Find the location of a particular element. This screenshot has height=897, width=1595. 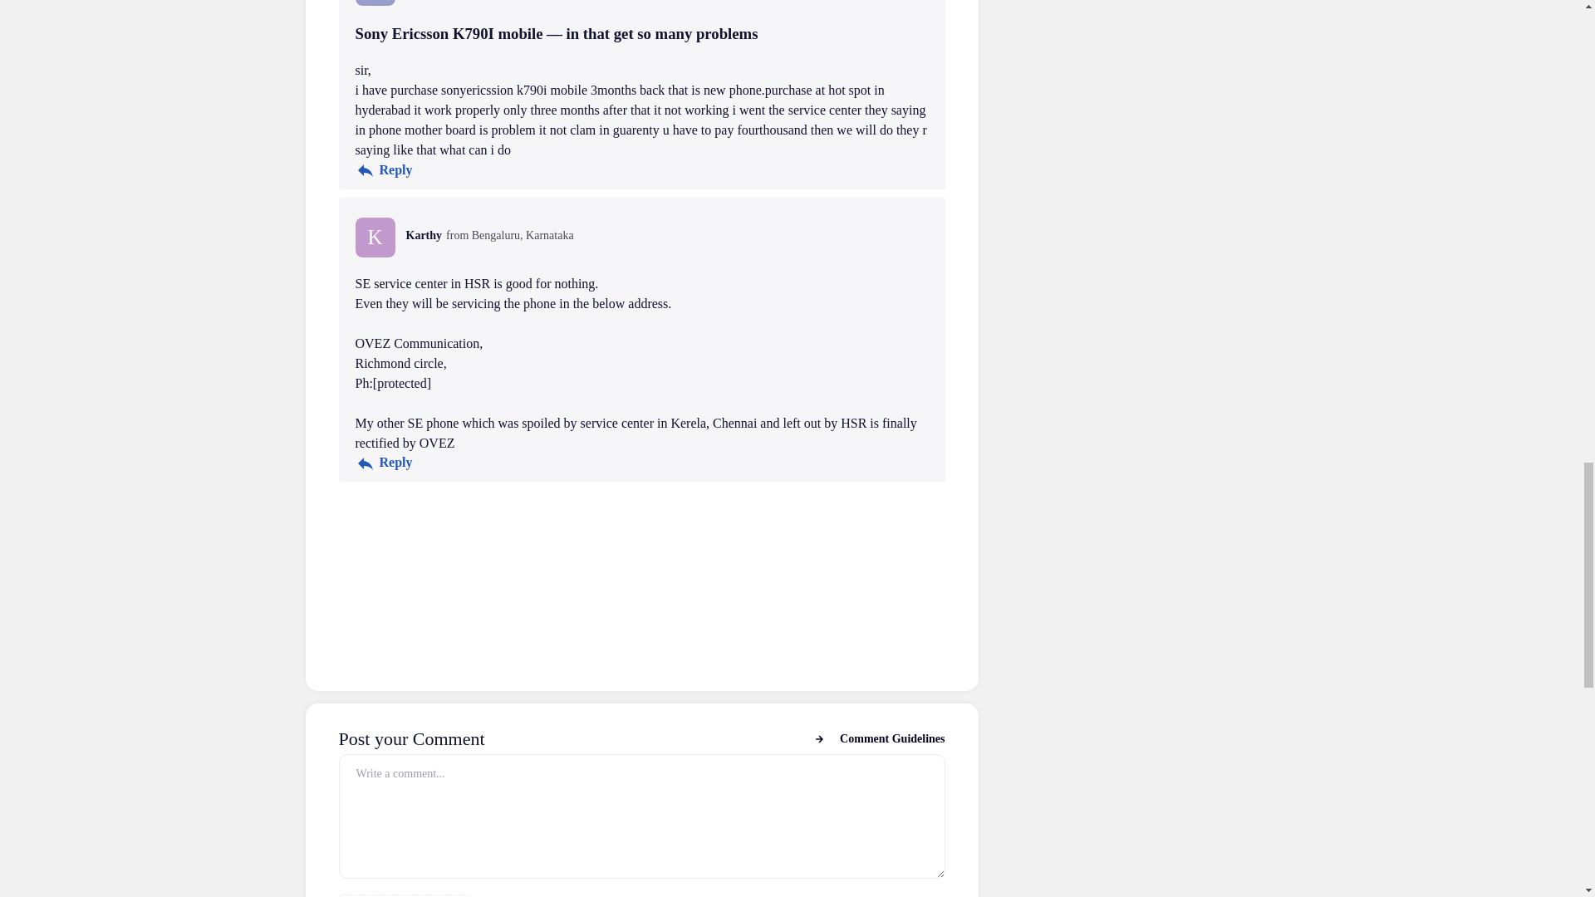

Comment Guidelines is located at coordinates (879, 738).